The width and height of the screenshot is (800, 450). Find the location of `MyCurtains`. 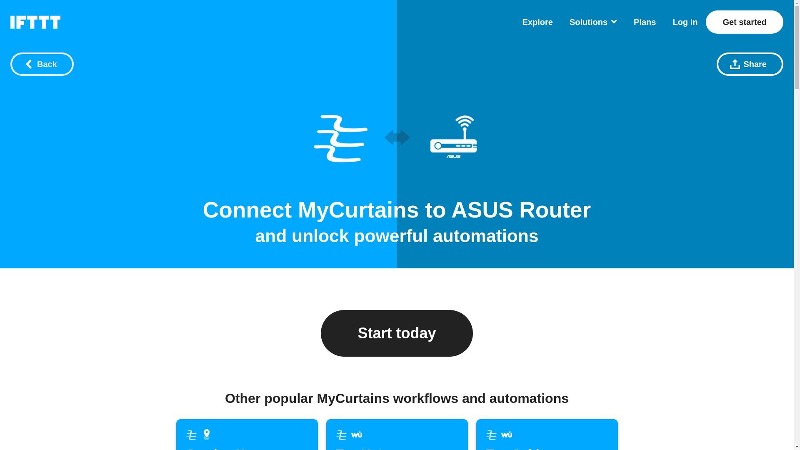

MyCurtains is located at coordinates (537, 22).